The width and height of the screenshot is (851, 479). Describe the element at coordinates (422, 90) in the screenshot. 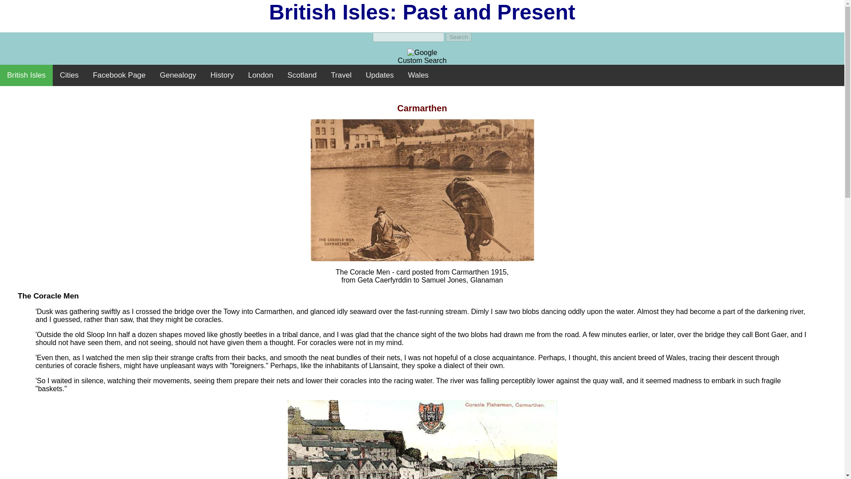

I see `Advertisement` at that location.